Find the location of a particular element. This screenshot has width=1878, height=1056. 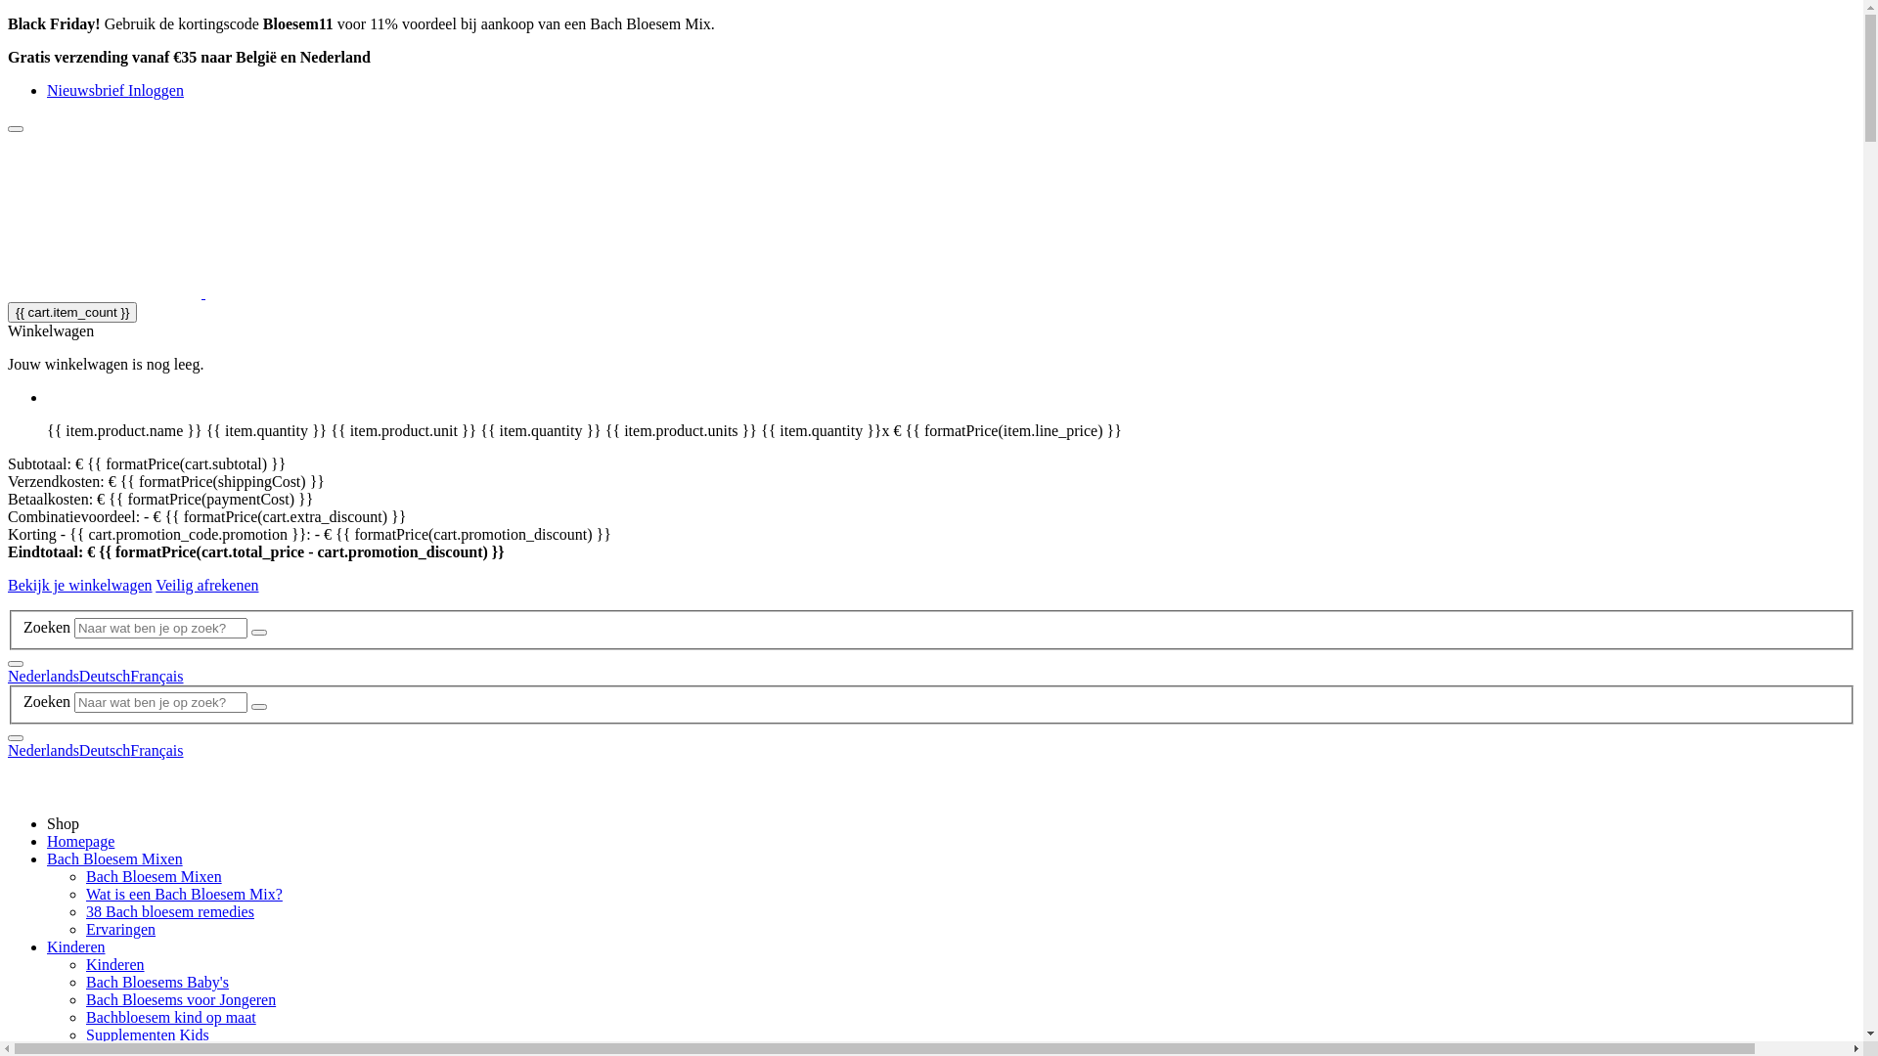

Nieuwsbrief is located at coordinates (88, 90).